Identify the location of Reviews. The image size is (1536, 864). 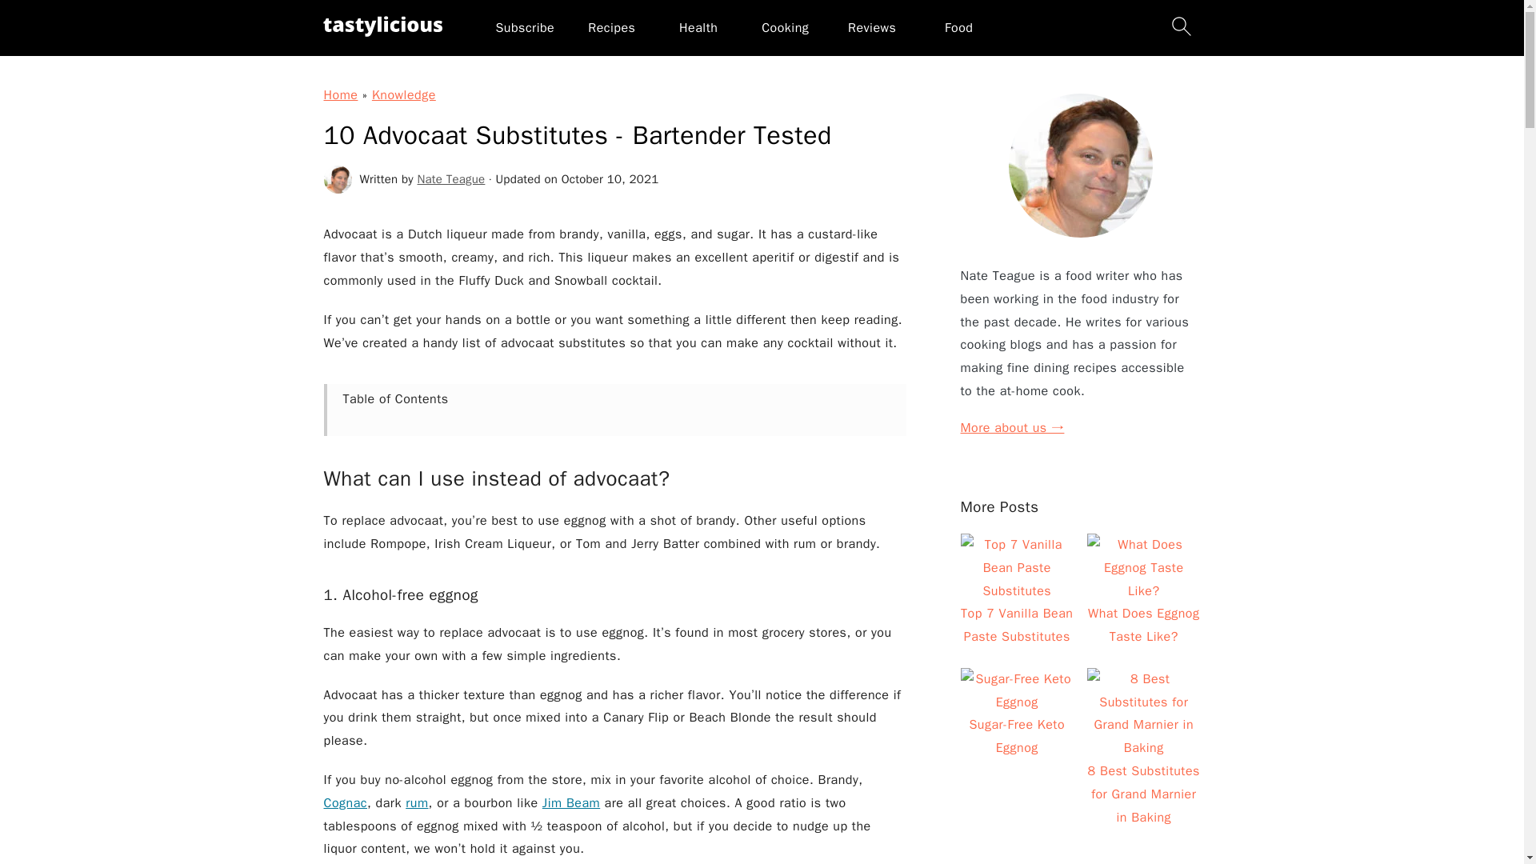
(871, 27).